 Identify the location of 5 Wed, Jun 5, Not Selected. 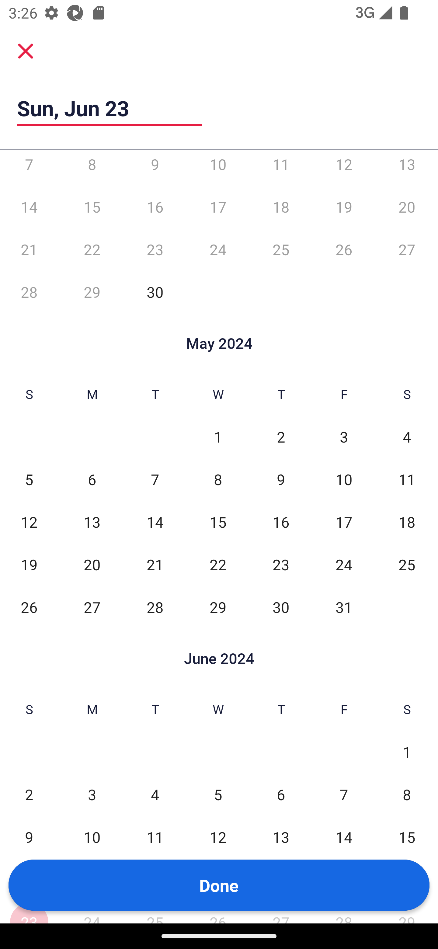
(218, 794).